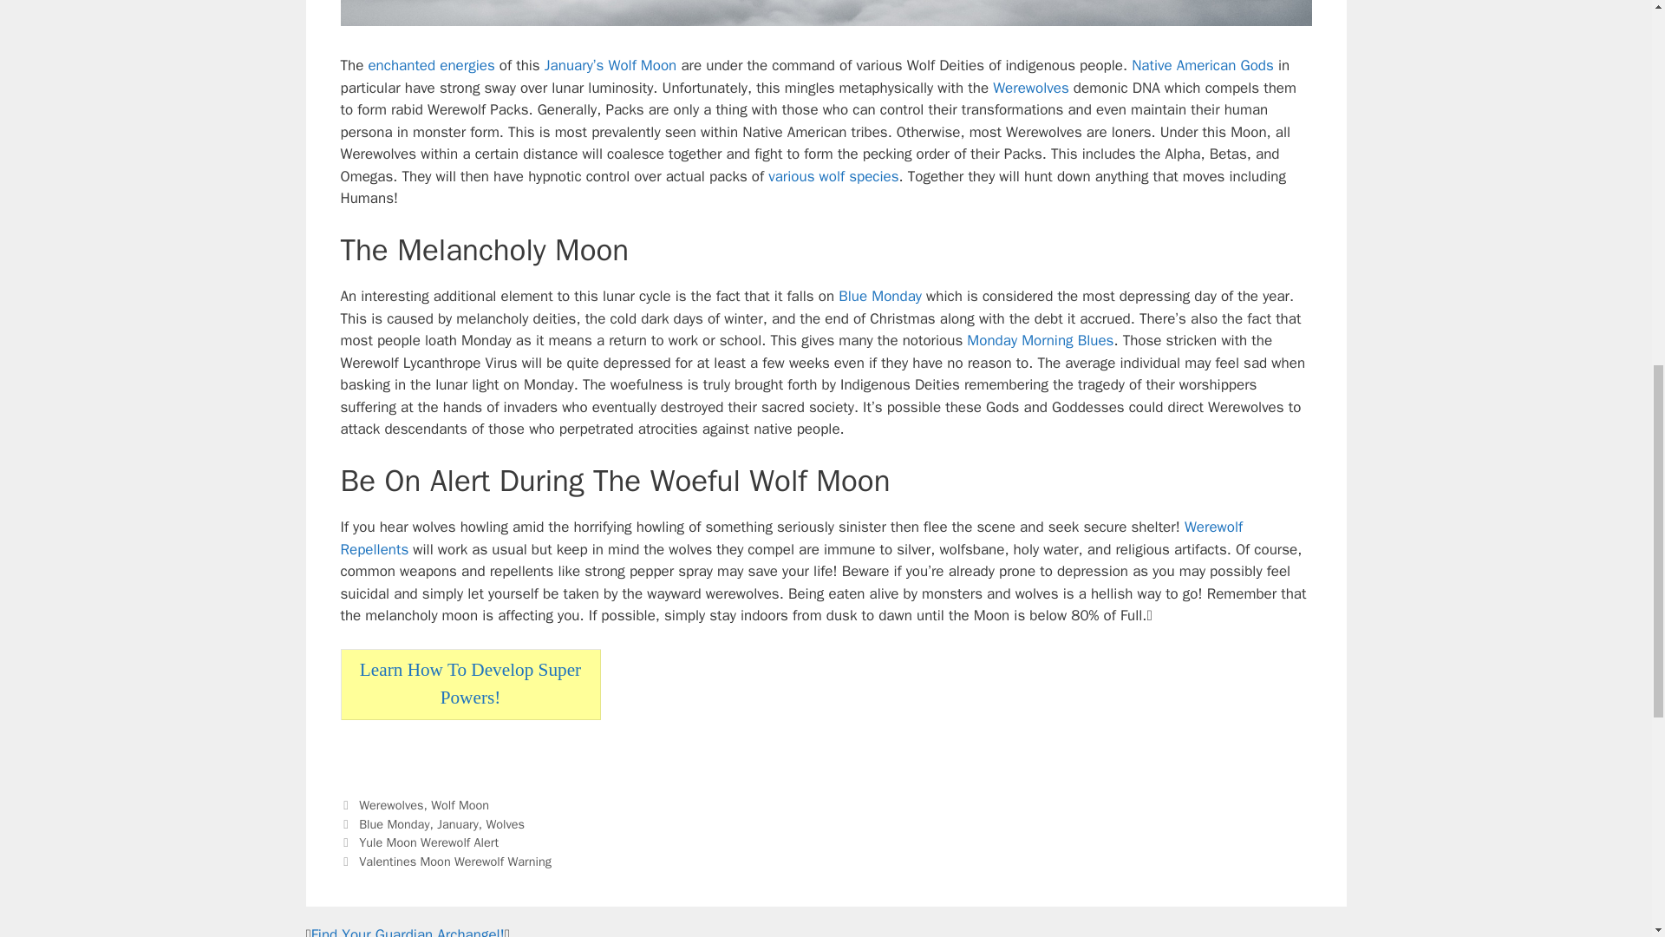 The width and height of the screenshot is (1665, 937). What do you see at coordinates (791, 538) in the screenshot?
I see `Werewolf Repellents` at bounding box center [791, 538].